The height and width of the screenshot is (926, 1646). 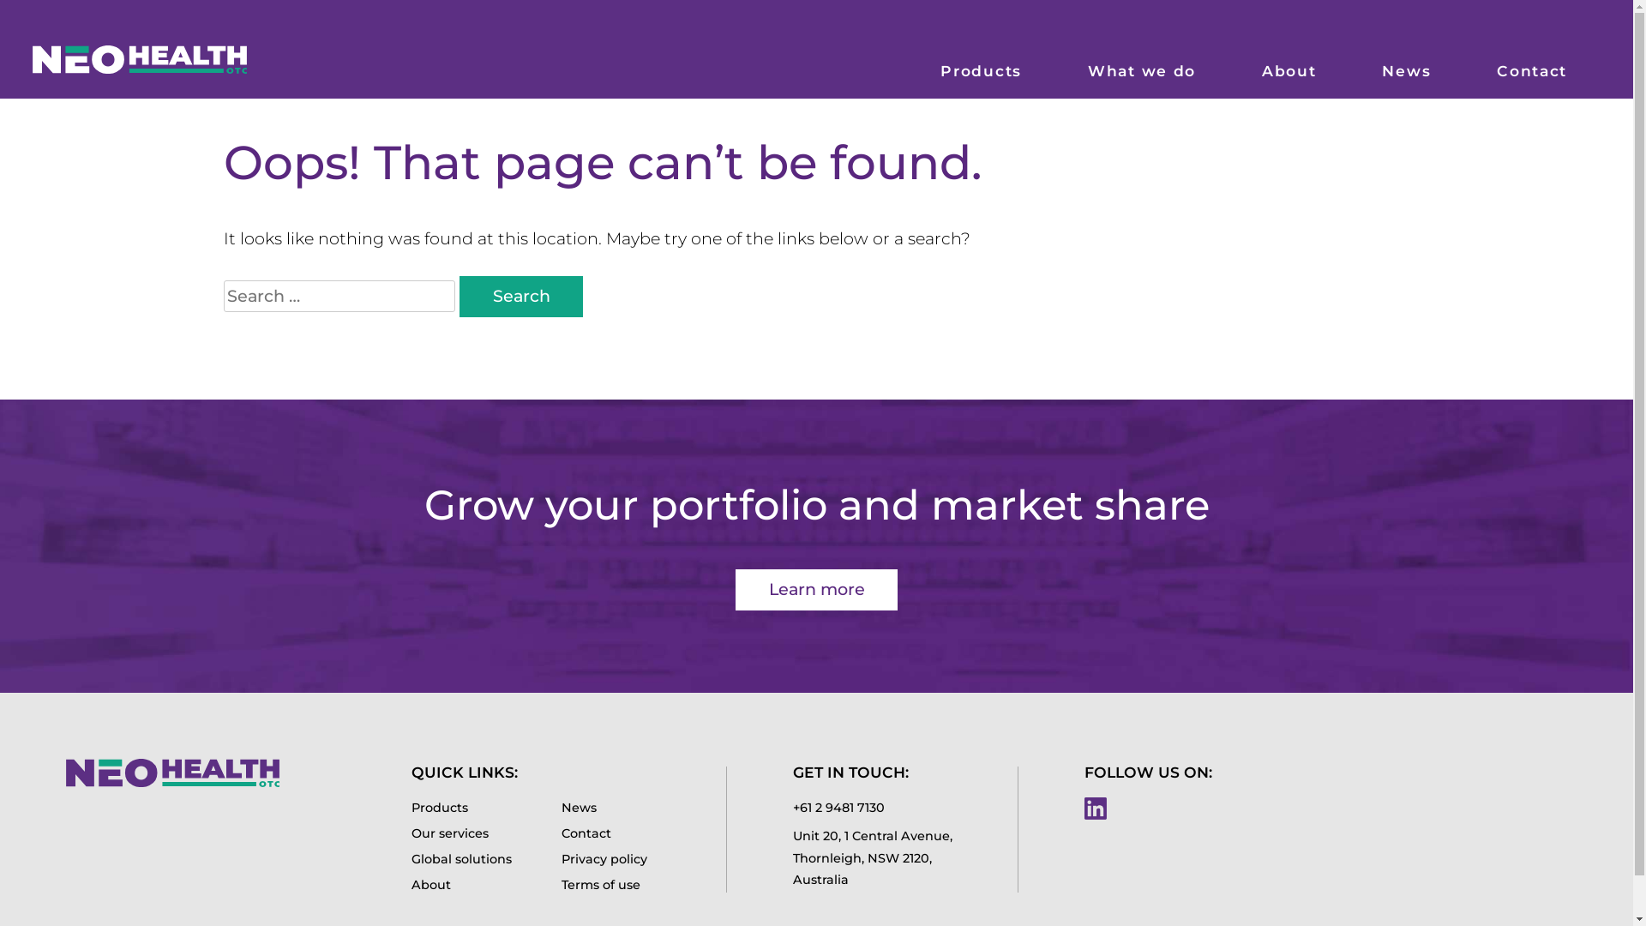 What do you see at coordinates (1142, 63) in the screenshot?
I see `What we do` at bounding box center [1142, 63].